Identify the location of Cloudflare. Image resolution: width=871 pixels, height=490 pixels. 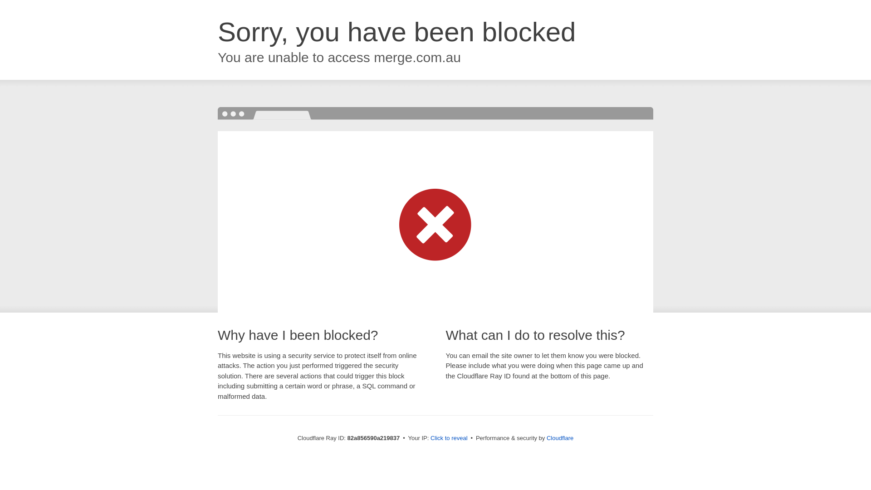
(560, 438).